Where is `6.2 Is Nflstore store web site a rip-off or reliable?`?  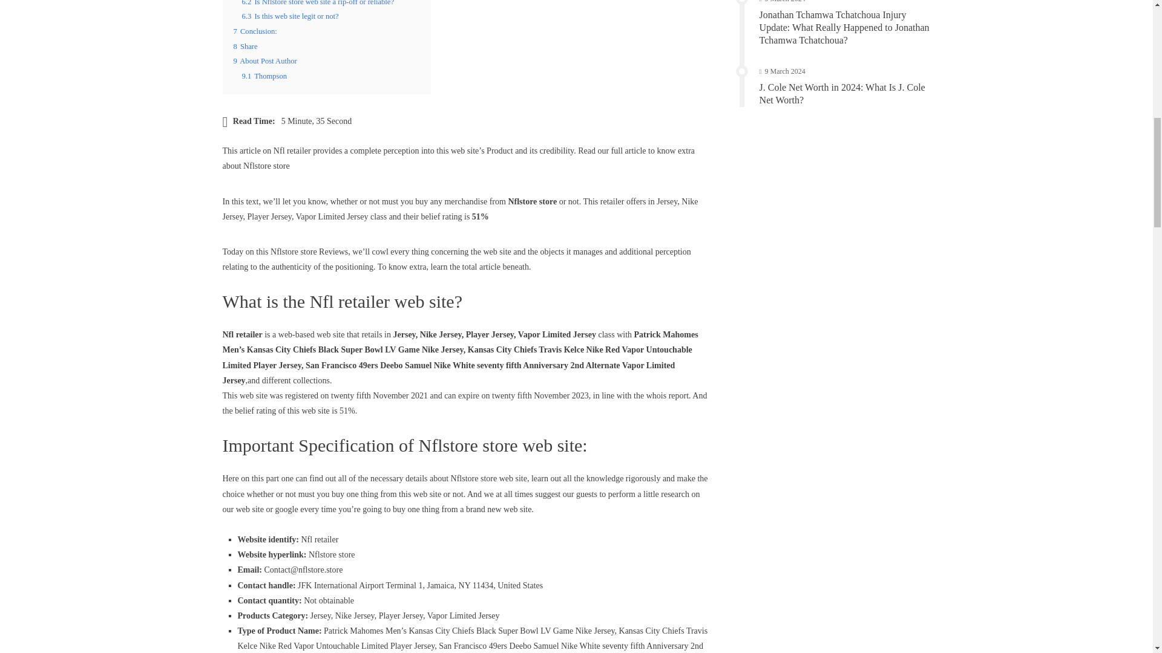 6.2 Is Nflstore store web site a rip-off or reliable? is located at coordinates (317, 2).